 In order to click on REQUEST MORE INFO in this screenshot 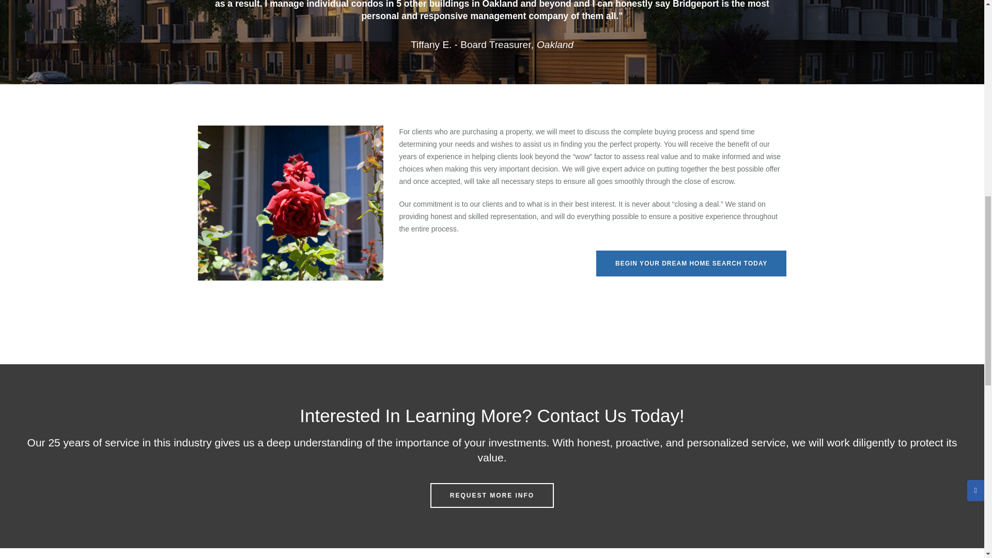, I will do `click(492, 495)`.